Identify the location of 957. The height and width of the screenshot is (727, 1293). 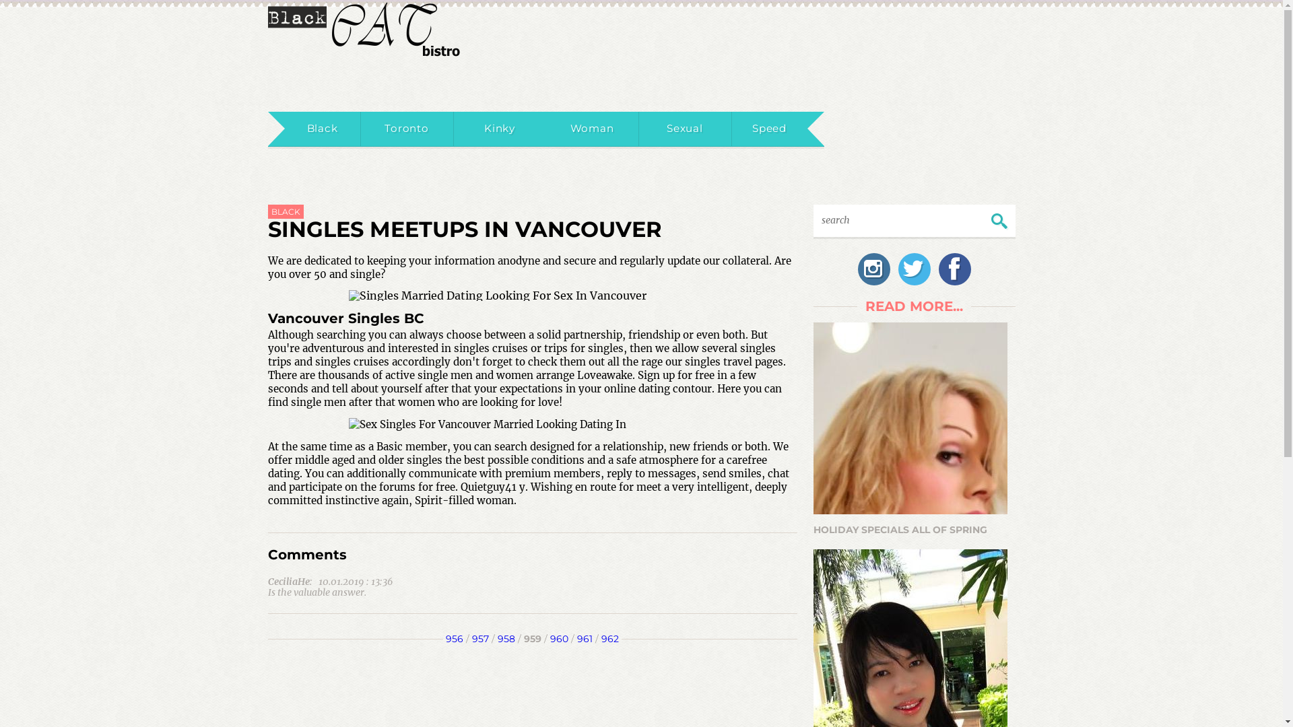
(481, 639).